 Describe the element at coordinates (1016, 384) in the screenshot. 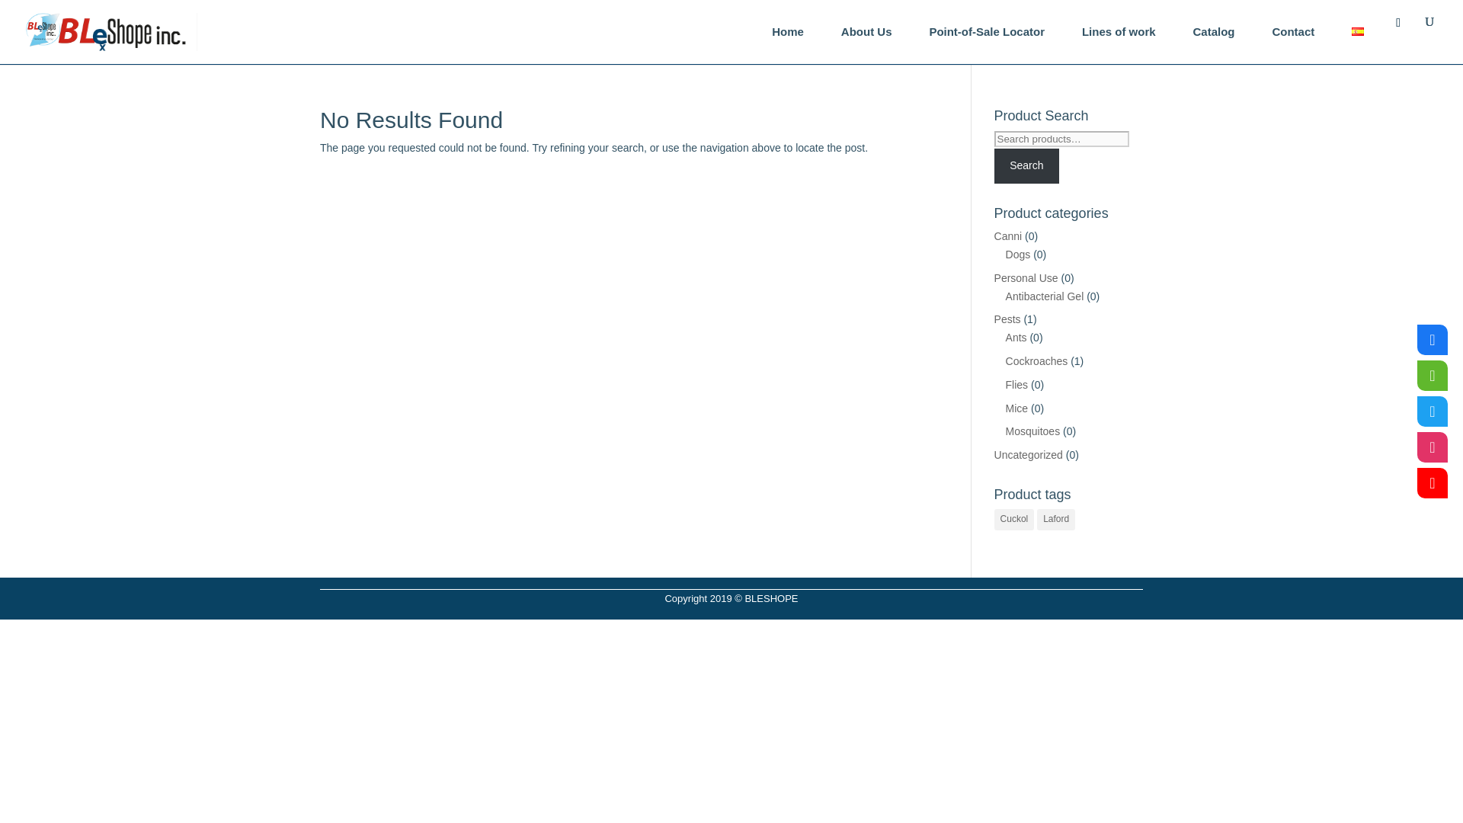

I see `Flies` at that location.